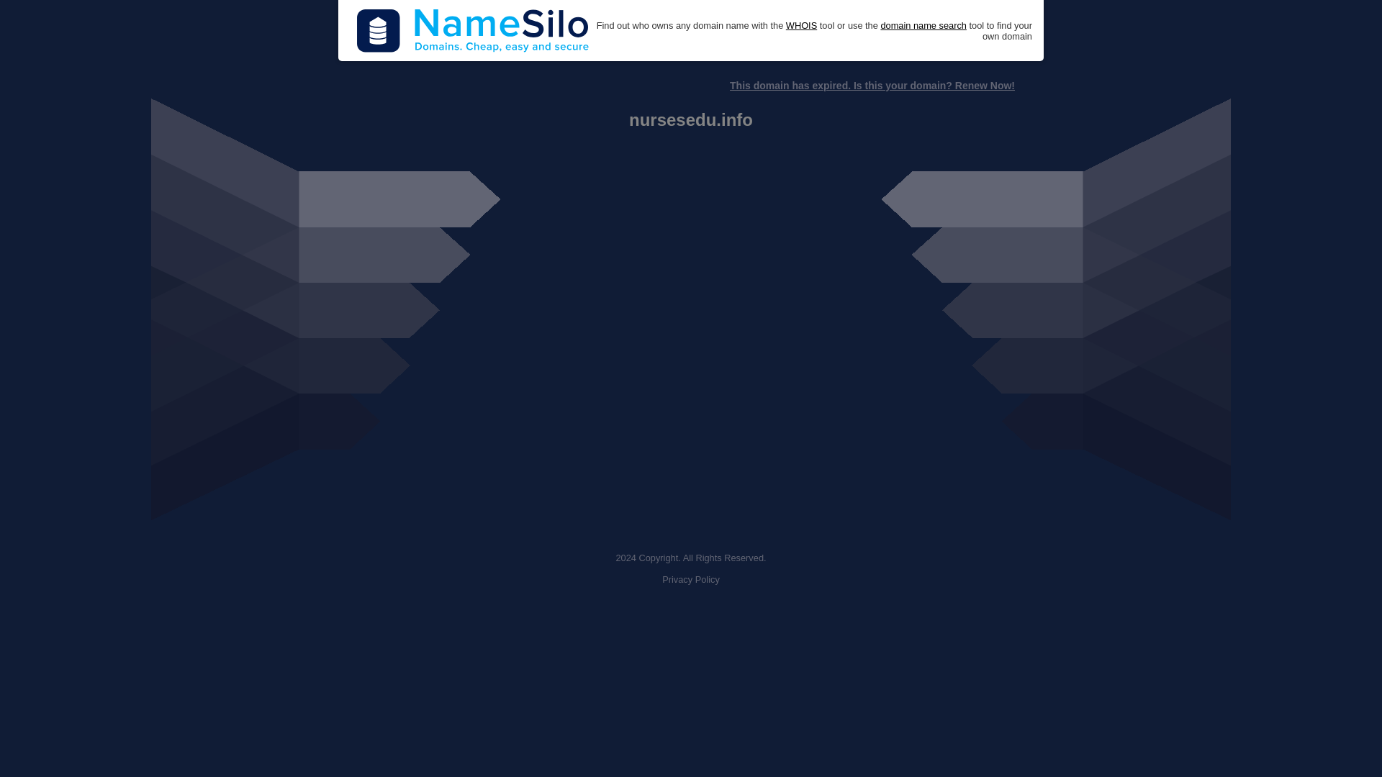 This screenshot has height=777, width=1382. Describe the element at coordinates (872, 86) in the screenshot. I see `This domain has expired. Is this your domain? Renew Now!` at that location.